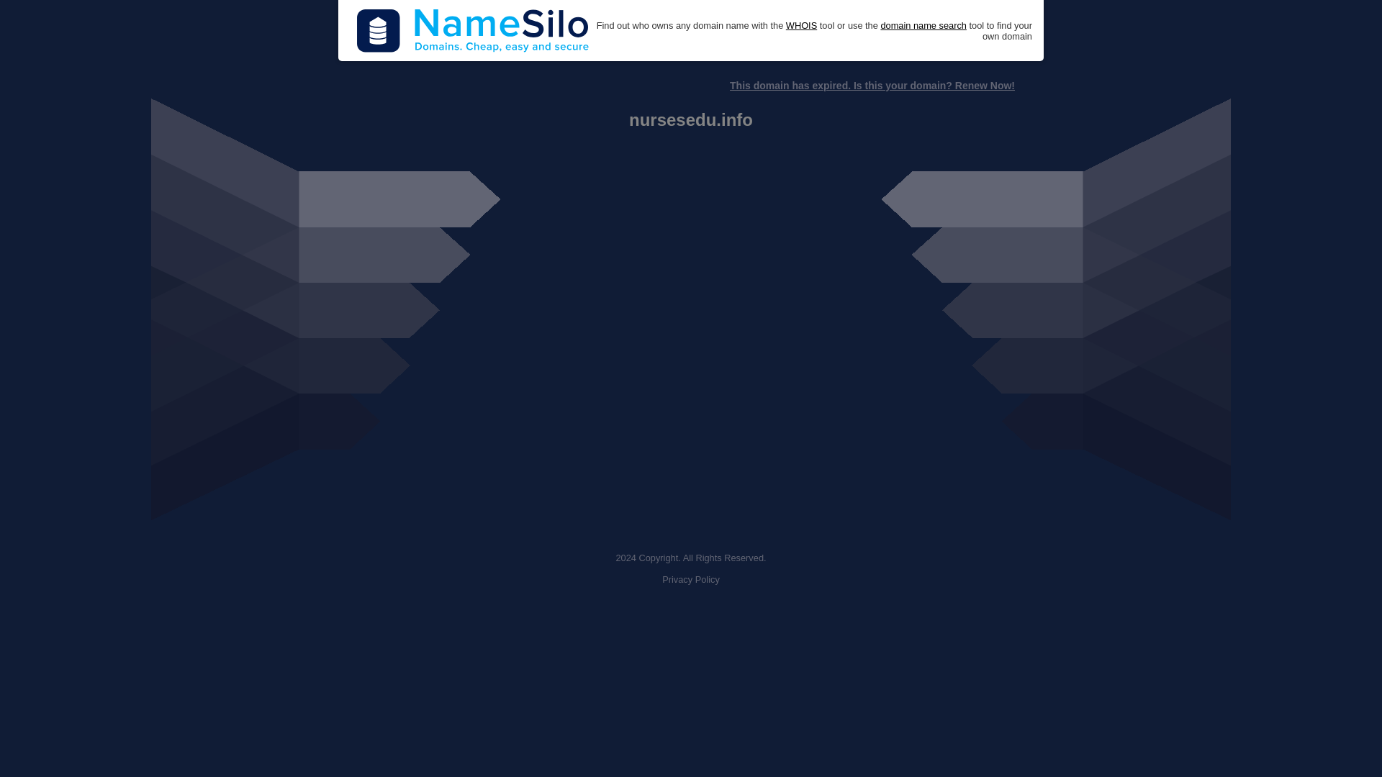 This screenshot has height=777, width=1382. Describe the element at coordinates (872, 86) in the screenshot. I see `This domain has expired. Is this your domain? Renew Now!` at that location.